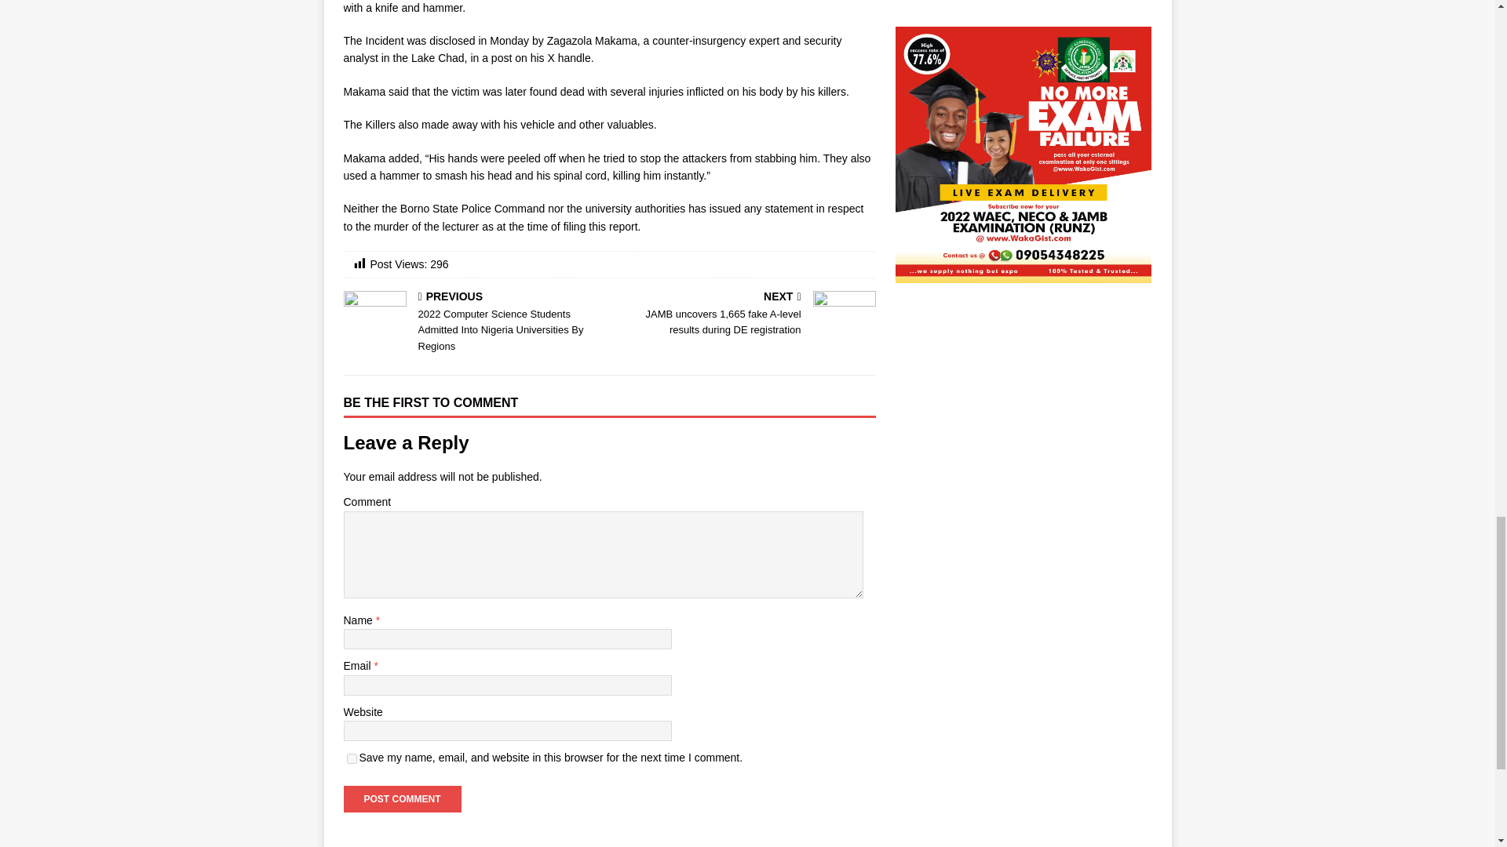  Describe the element at coordinates (352, 759) in the screenshot. I see `yes` at that location.